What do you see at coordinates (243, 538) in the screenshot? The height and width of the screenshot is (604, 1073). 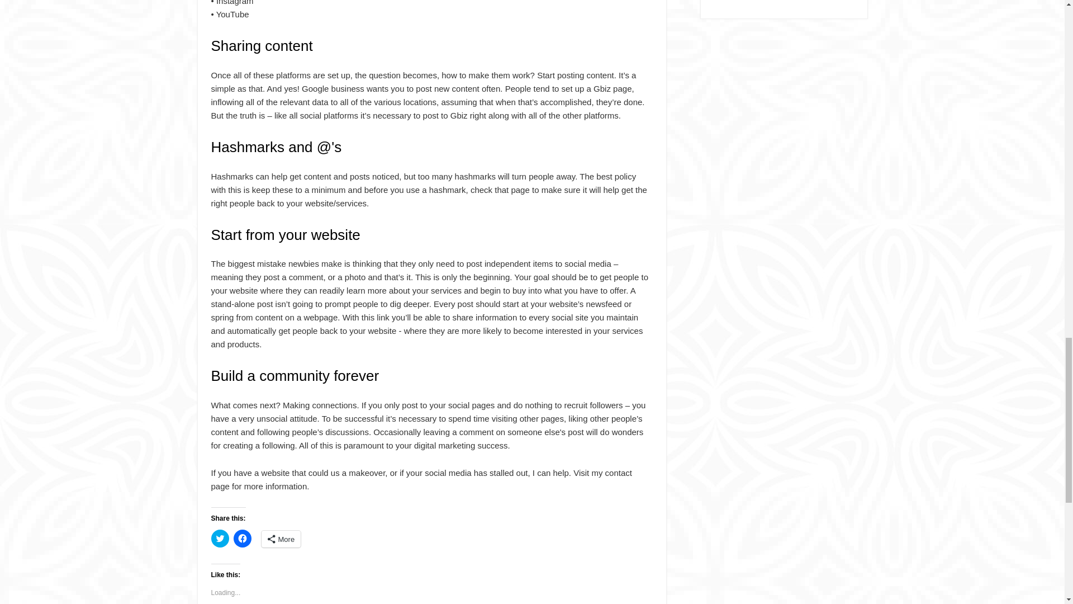 I see `Click to share on Facebook` at bounding box center [243, 538].